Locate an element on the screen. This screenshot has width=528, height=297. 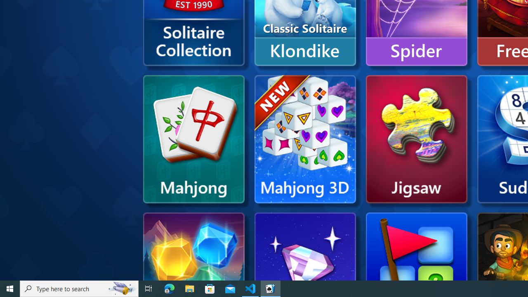
Mahjong 3D is located at coordinates (305, 139).